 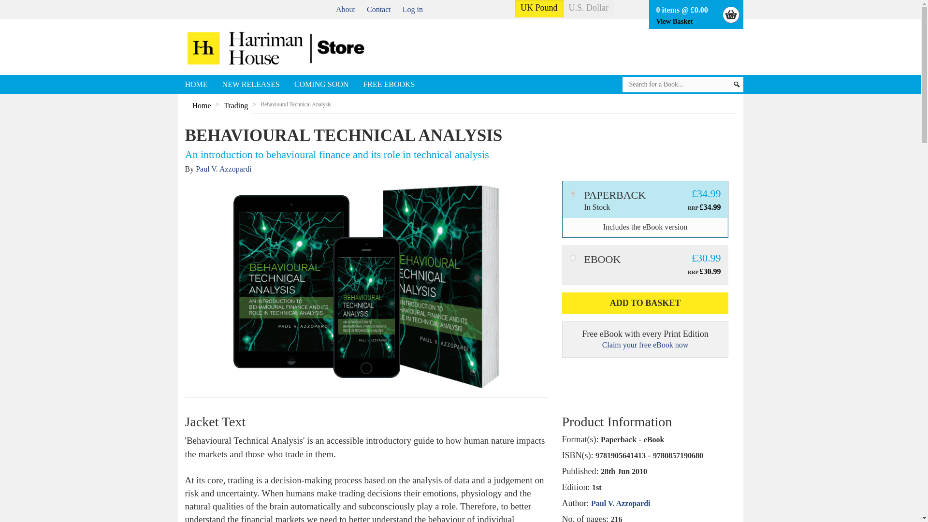 I want to click on NEW RELEASES, so click(x=251, y=85).